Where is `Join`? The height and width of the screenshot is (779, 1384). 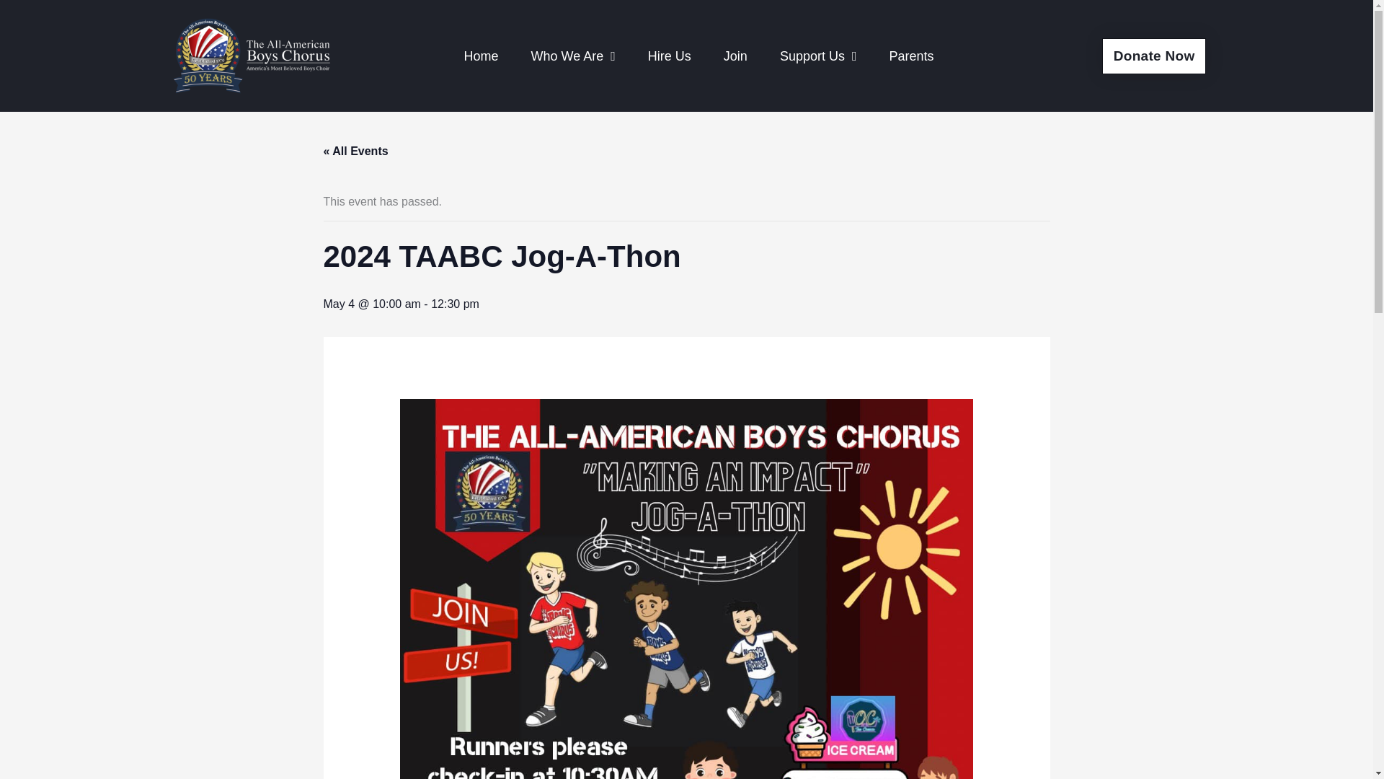 Join is located at coordinates (735, 56).